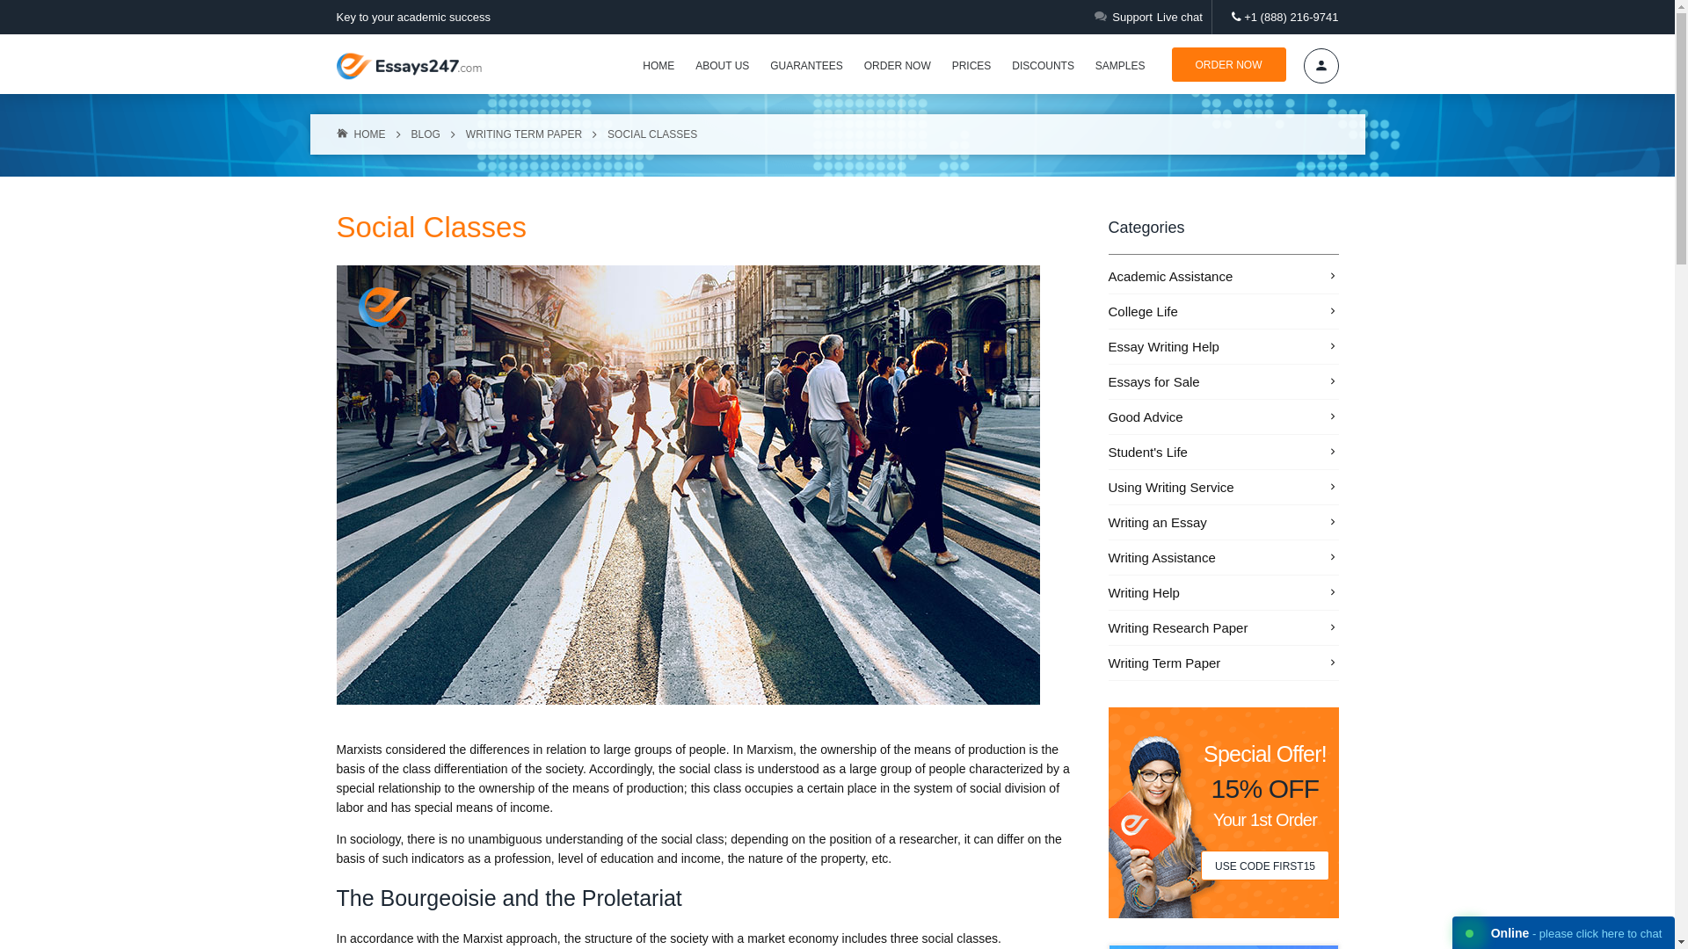 The height and width of the screenshot is (949, 1688). I want to click on   HOME, so click(360, 134).